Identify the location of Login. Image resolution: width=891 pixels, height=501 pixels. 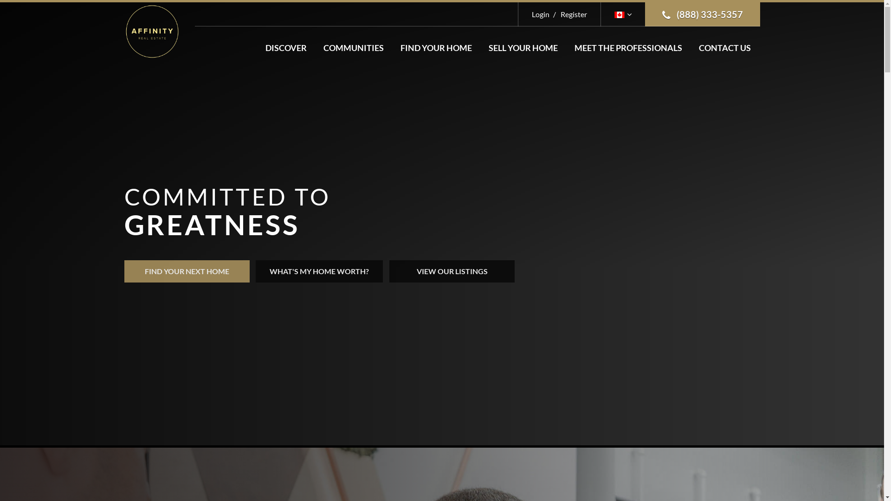
(541, 14).